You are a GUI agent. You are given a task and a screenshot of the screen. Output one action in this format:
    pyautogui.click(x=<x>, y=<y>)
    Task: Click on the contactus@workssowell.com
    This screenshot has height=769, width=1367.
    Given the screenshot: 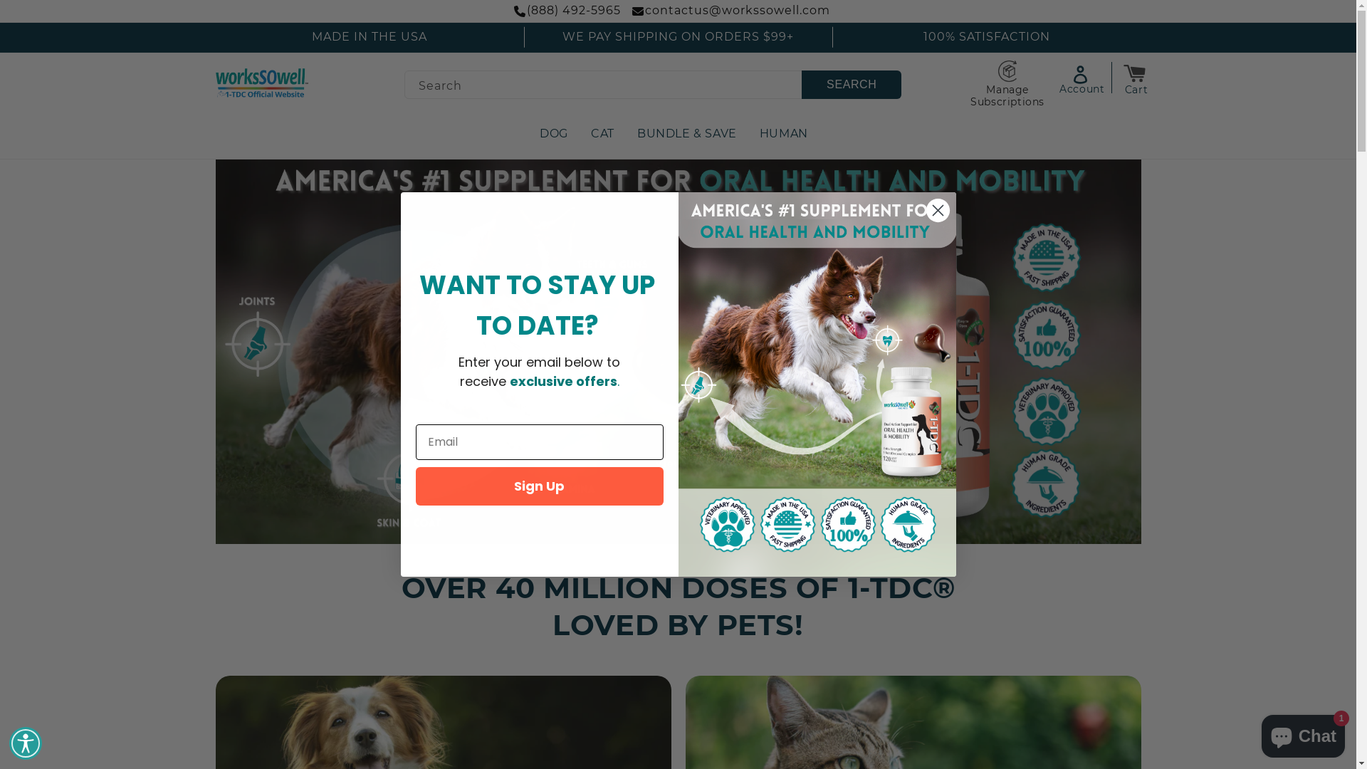 What is the action you would take?
    pyautogui.click(x=738, y=10)
    